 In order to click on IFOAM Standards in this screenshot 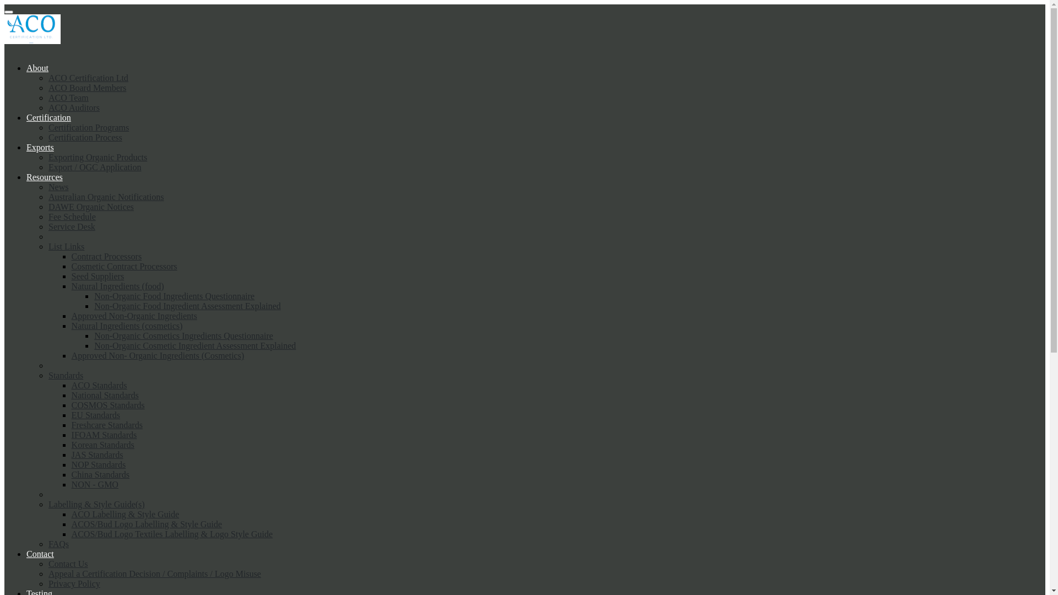, I will do `click(105, 435)`.